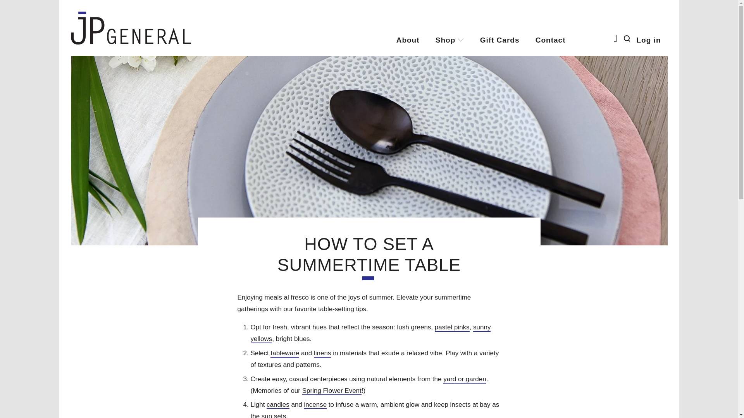 Image resolution: width=744 pixels, height=418 pixels. Describe the element at coordinates (332, 391) in the screenshot. I see `JP General Spring Flower Event` at that location.